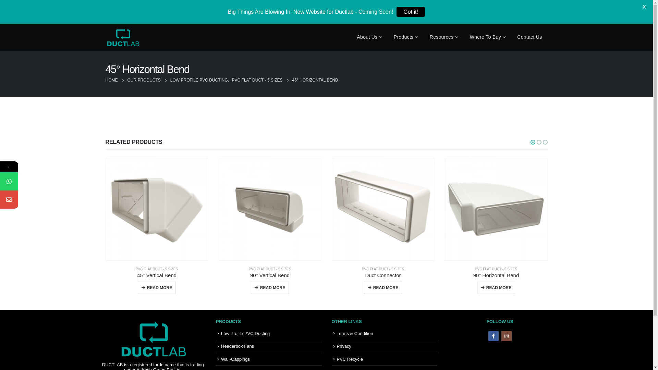  Describe the element at coordinates (355, 334) in the screenshot. I see `Terms & Condition` at that location.